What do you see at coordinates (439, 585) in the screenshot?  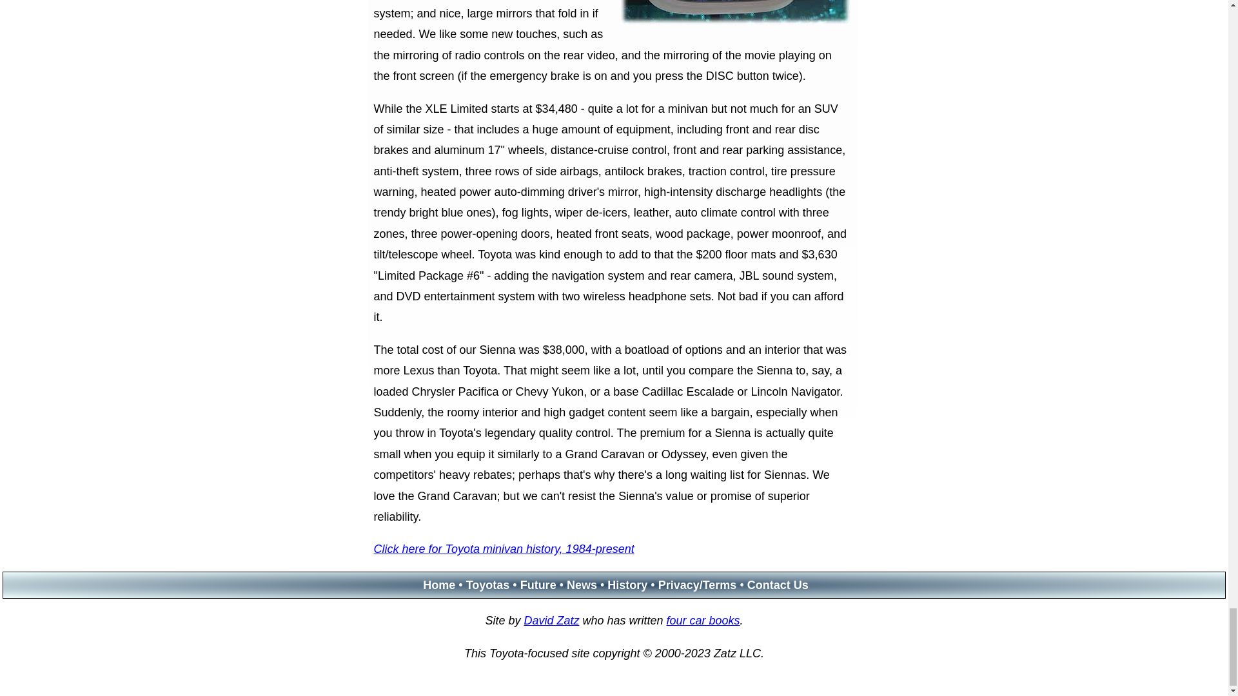 I see `Home` at bounding box center [439, 585].